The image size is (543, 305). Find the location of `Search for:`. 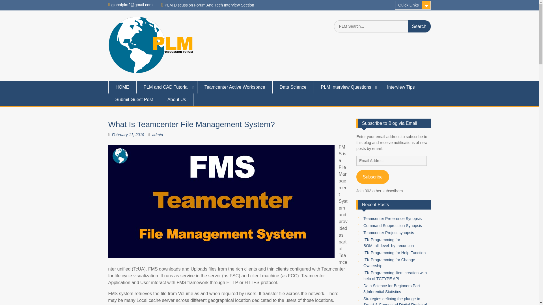

Search for: is located at coordinates (382, 26).